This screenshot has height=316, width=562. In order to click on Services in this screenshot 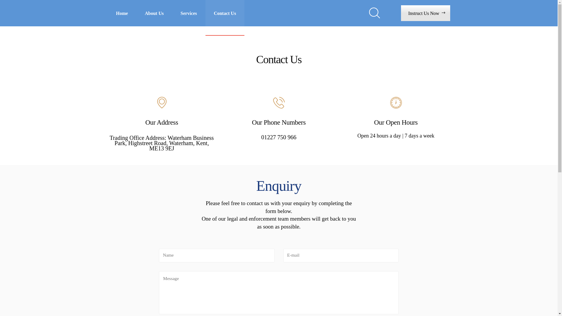, I will do `click(189, 13)`.